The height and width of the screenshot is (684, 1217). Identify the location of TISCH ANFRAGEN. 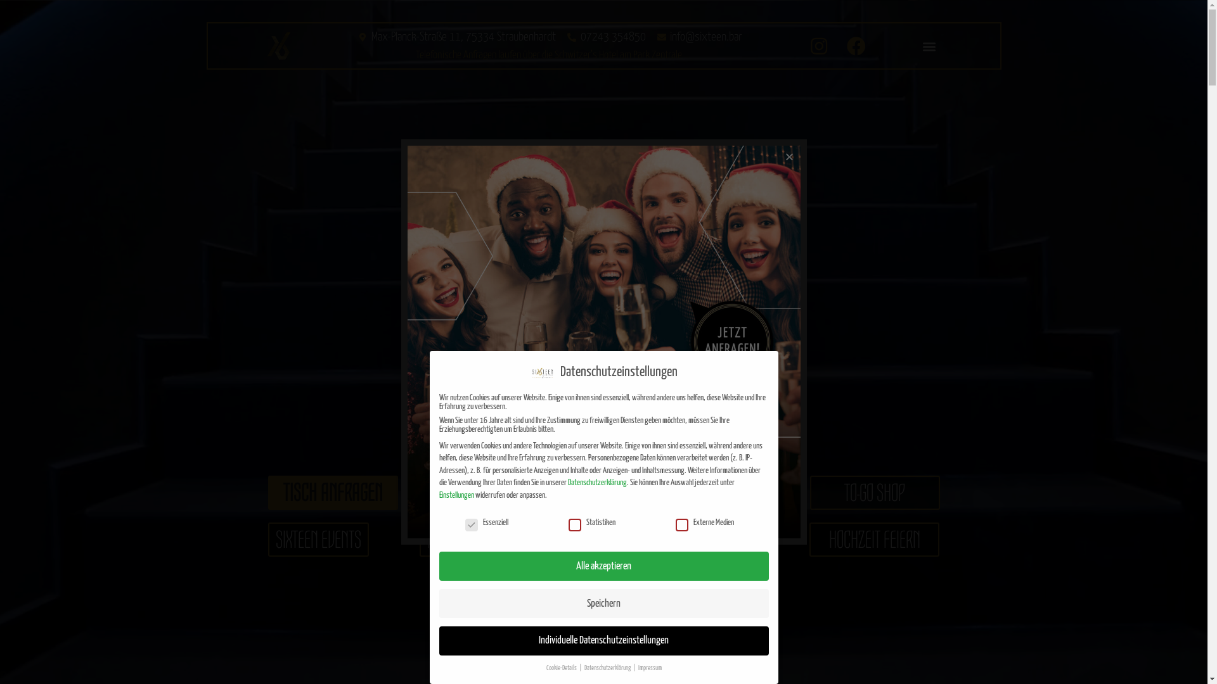
(332, 493).